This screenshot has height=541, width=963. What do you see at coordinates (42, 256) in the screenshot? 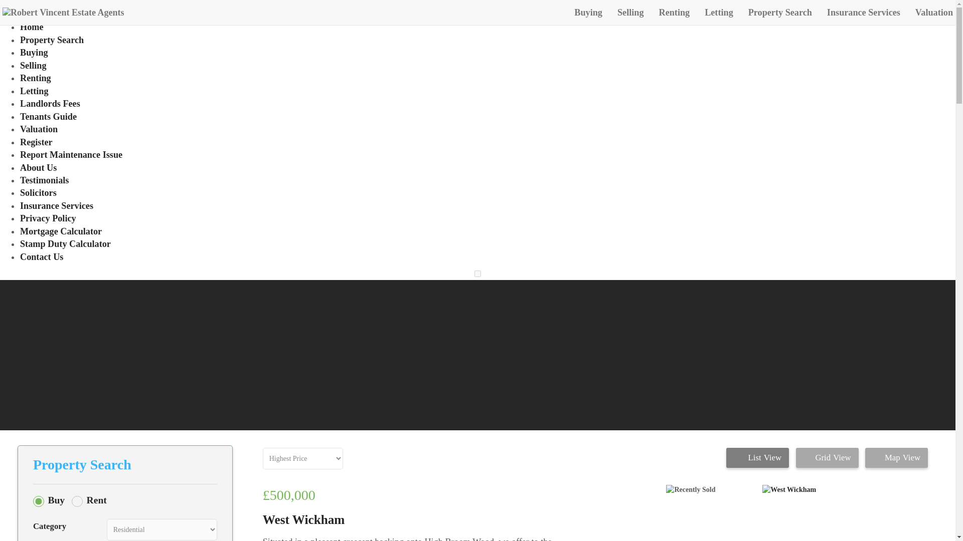
I see `Contact Us` at bounding box center [42, 256].